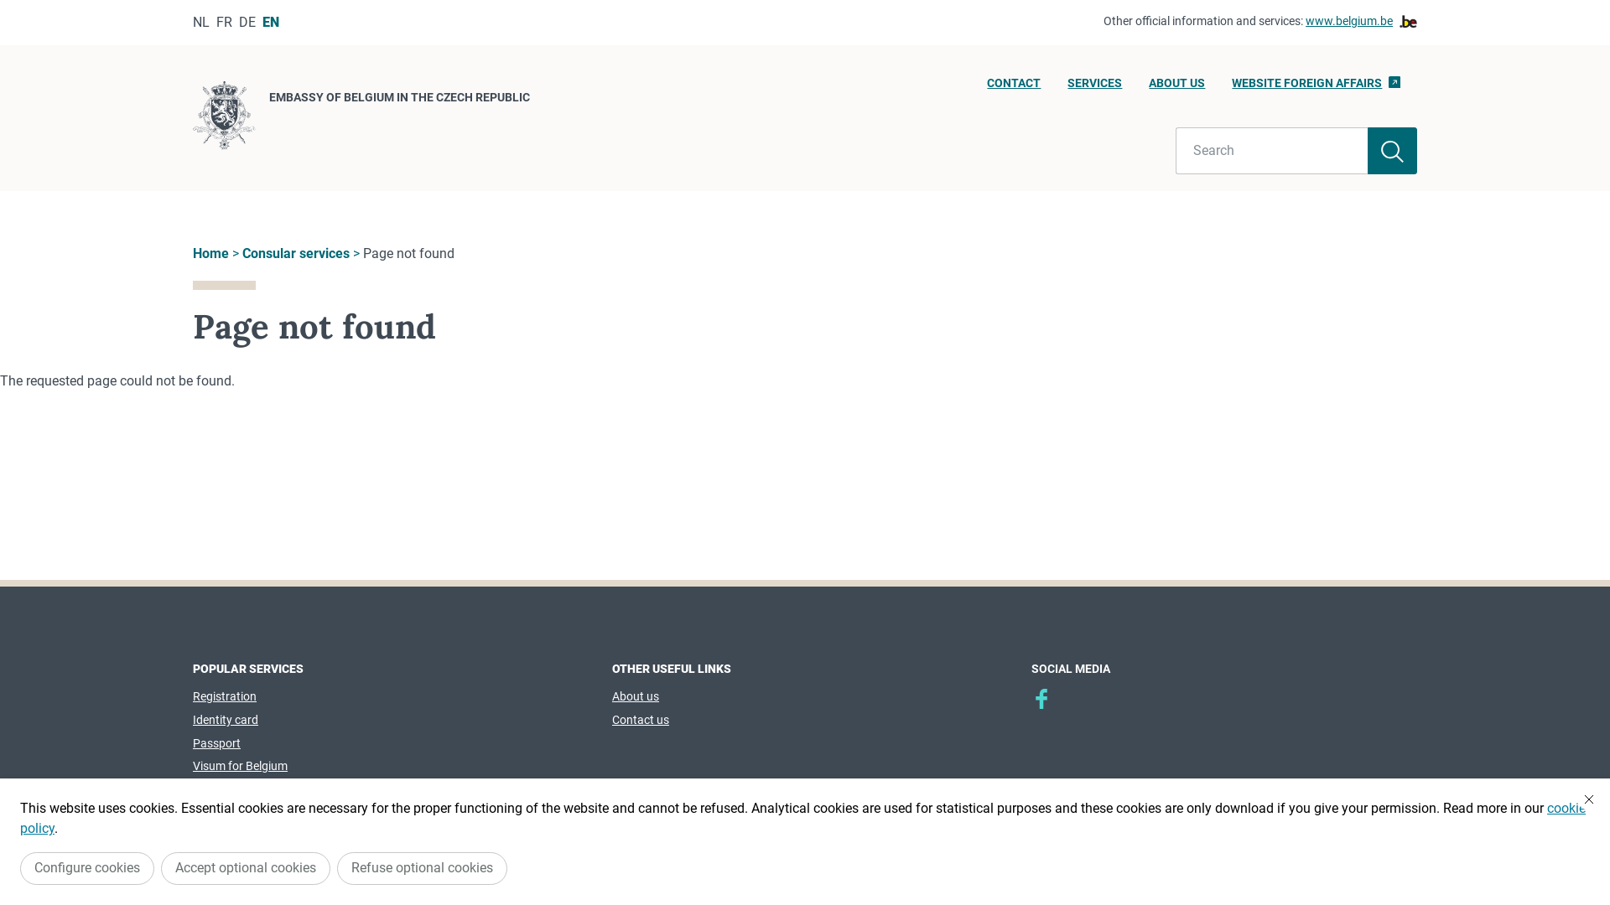 This screenshot has width=1610, height=905. Describe the element at coordinates (1095, 88) in the screenshot. I see `SERVICES` at that location.